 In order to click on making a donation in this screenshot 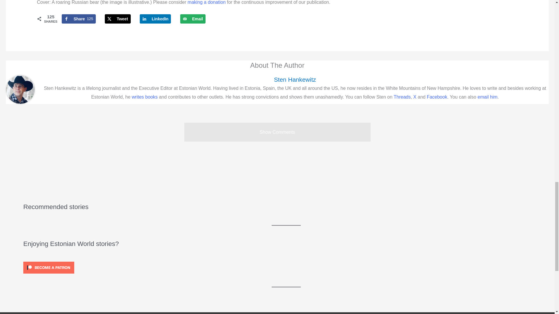, I will do `click(206, 2)`.